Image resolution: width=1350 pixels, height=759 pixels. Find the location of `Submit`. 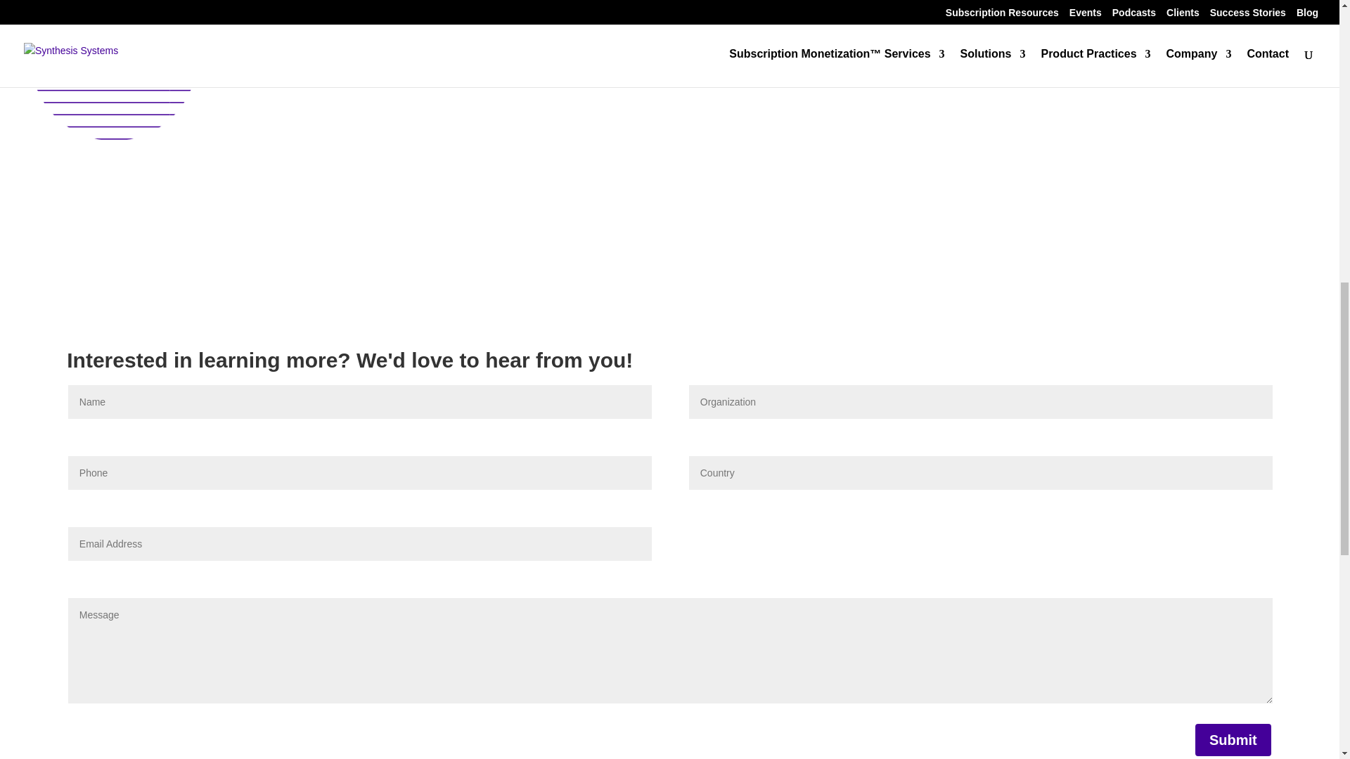

Submit is located at coordinates (1233, 739).